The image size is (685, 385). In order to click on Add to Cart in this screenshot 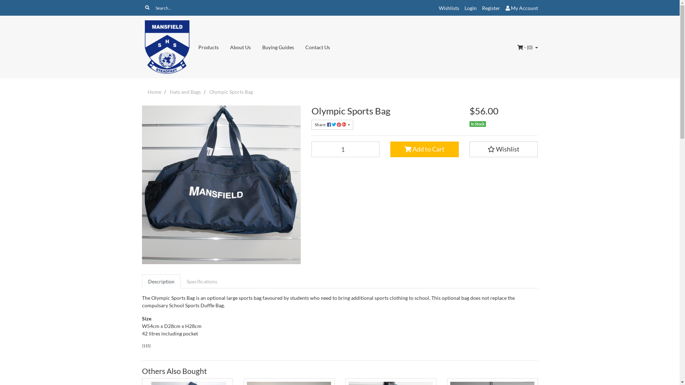, I will do `click(425, 149)`.